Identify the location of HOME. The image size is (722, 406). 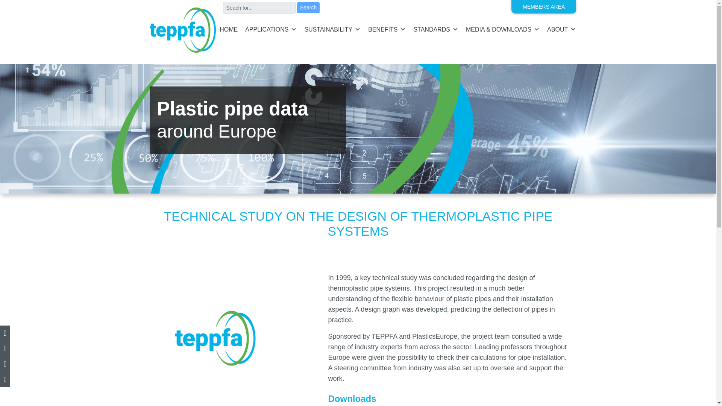
(229, 32).